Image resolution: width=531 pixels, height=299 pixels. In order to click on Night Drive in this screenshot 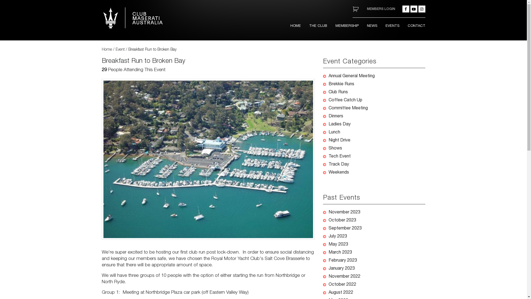, I will do `click(340, 141)`.